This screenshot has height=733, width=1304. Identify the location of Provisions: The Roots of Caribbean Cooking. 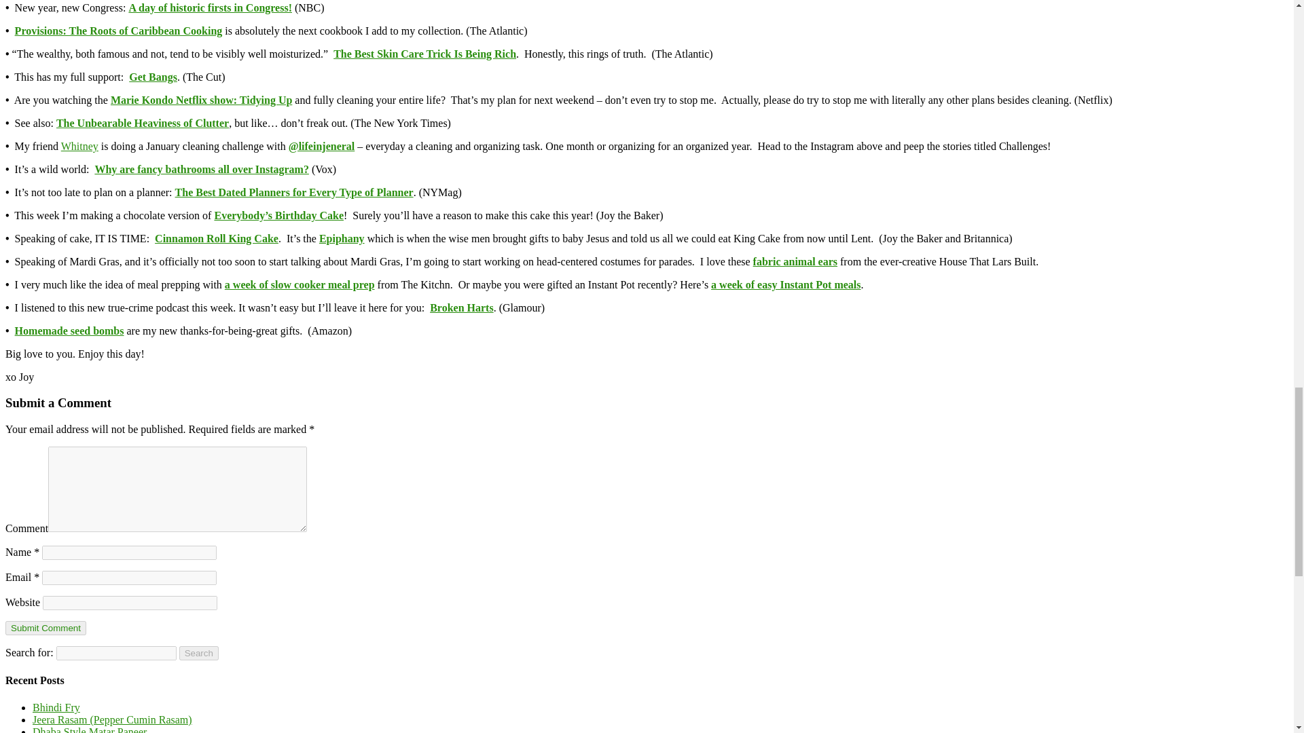
(118, 31).